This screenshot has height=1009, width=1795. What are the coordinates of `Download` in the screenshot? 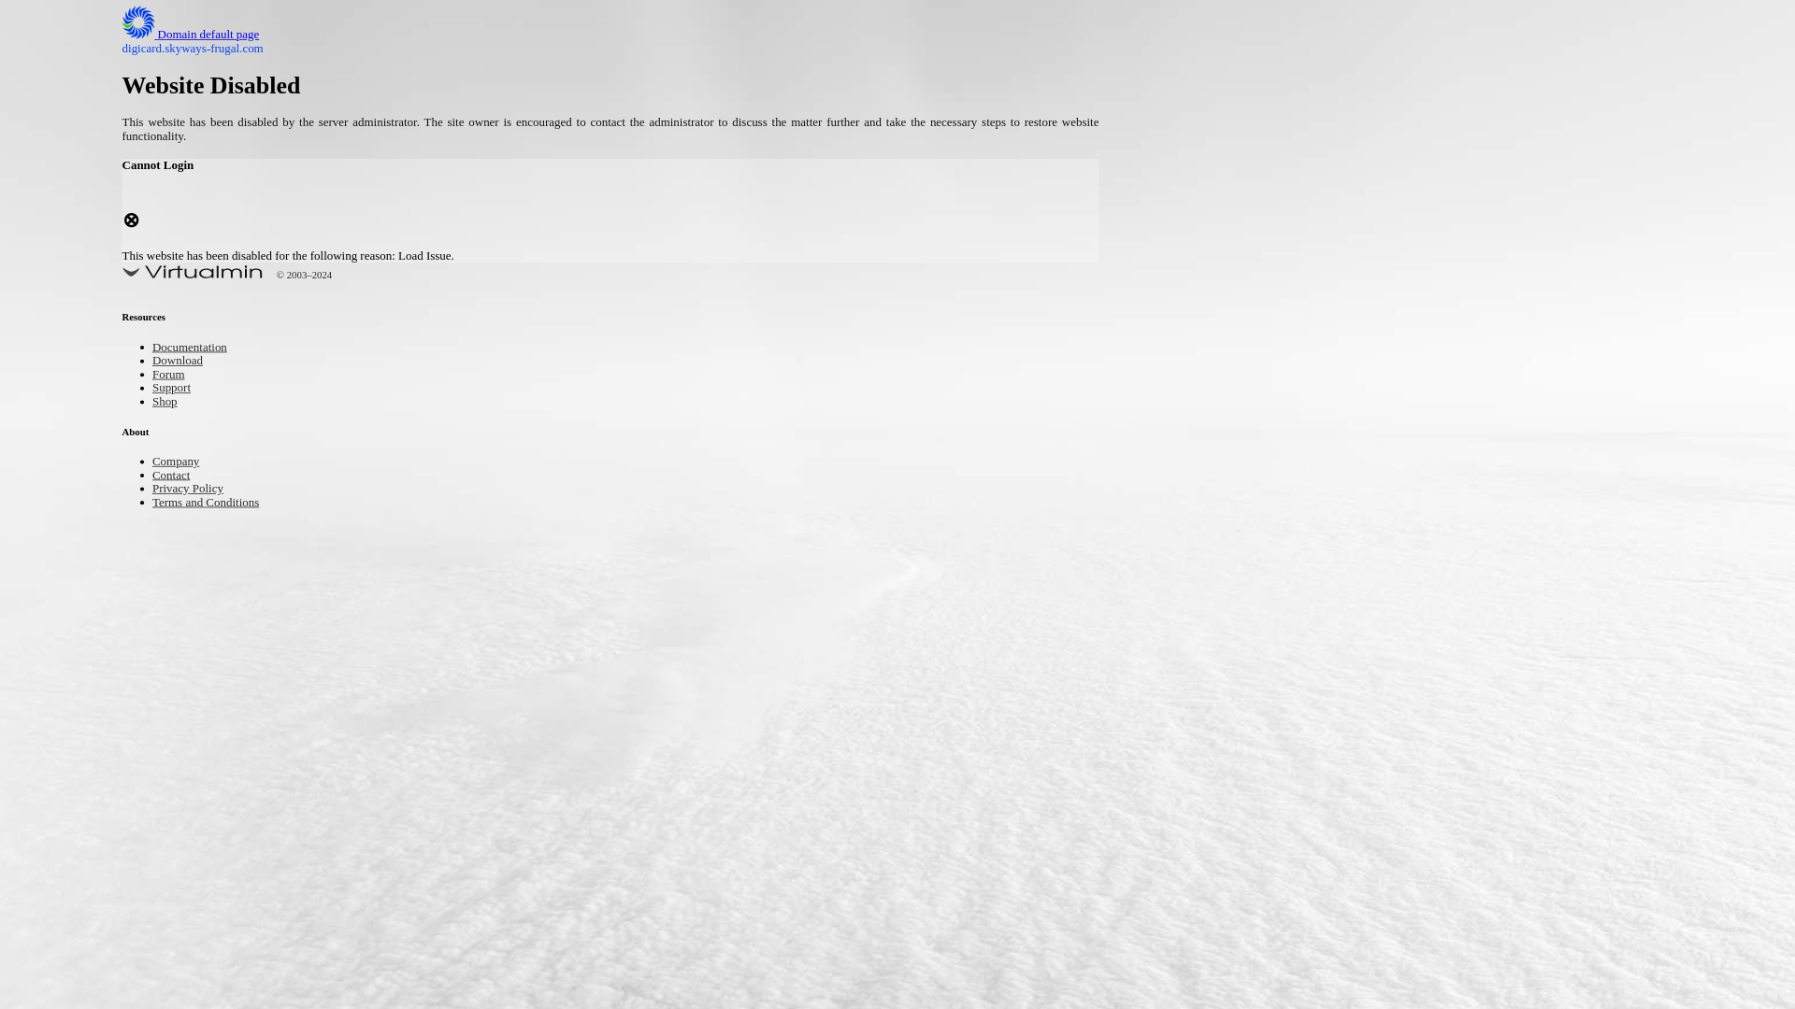 It's located at (183, 362).